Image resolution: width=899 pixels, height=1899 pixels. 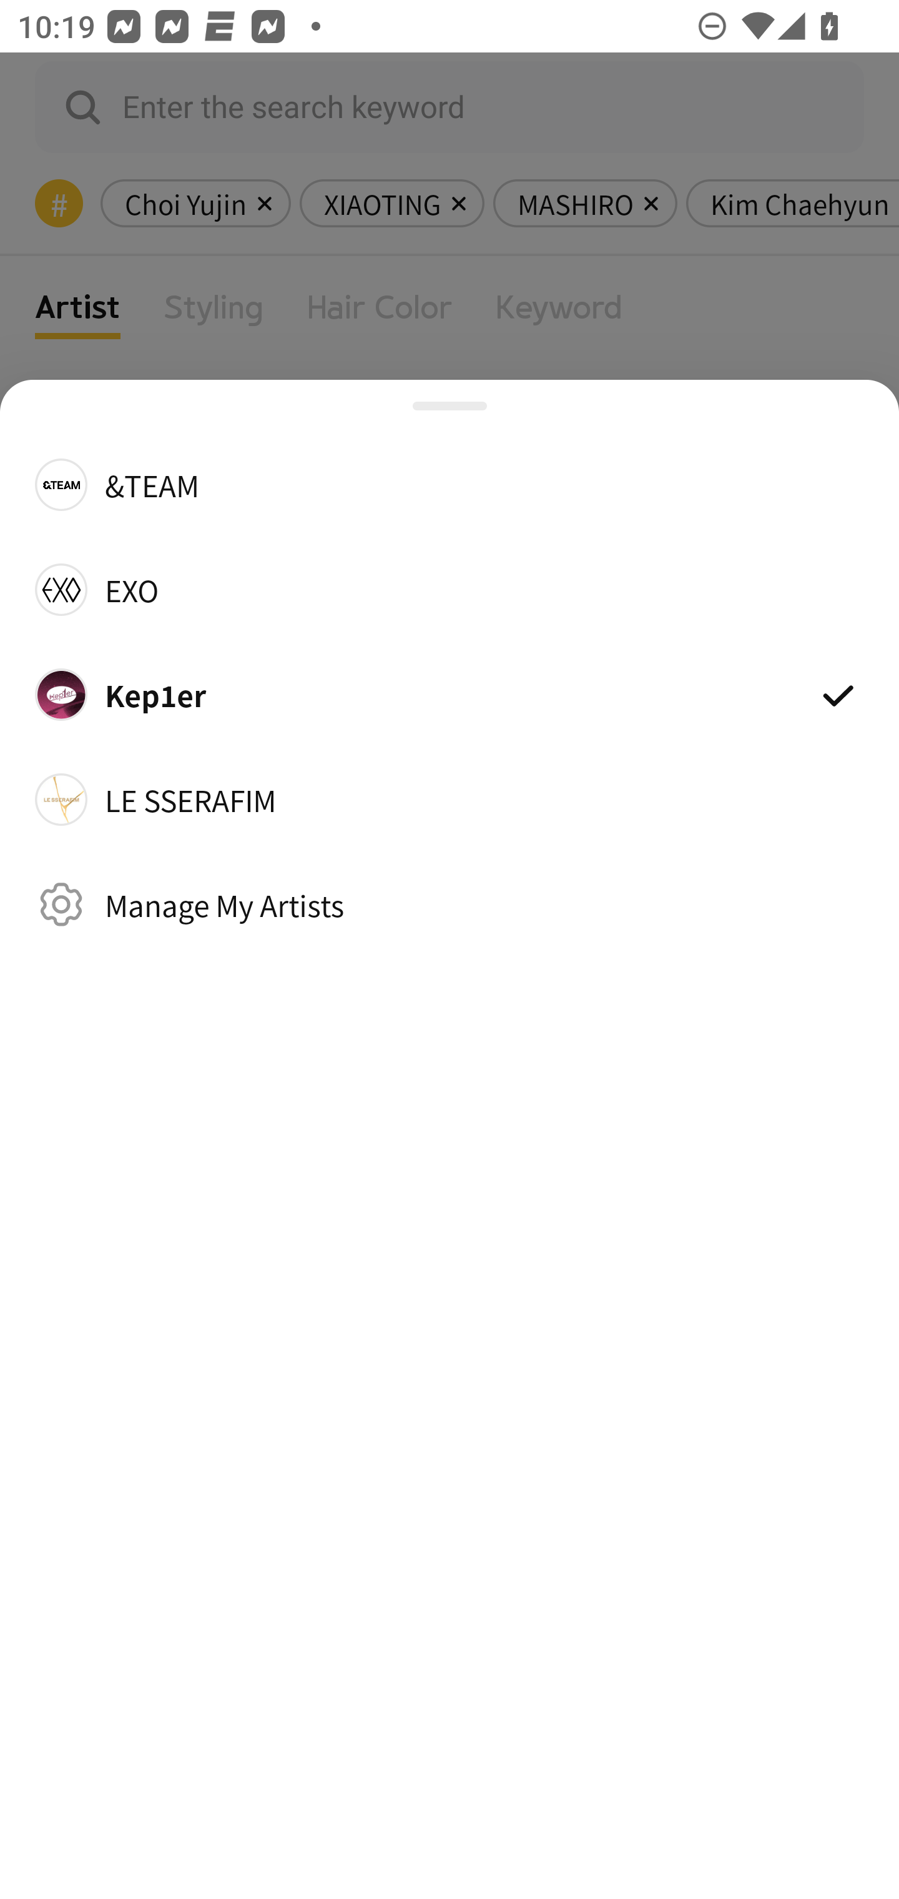 I want to click on Manage My Artists, so click(x=449, y=903).